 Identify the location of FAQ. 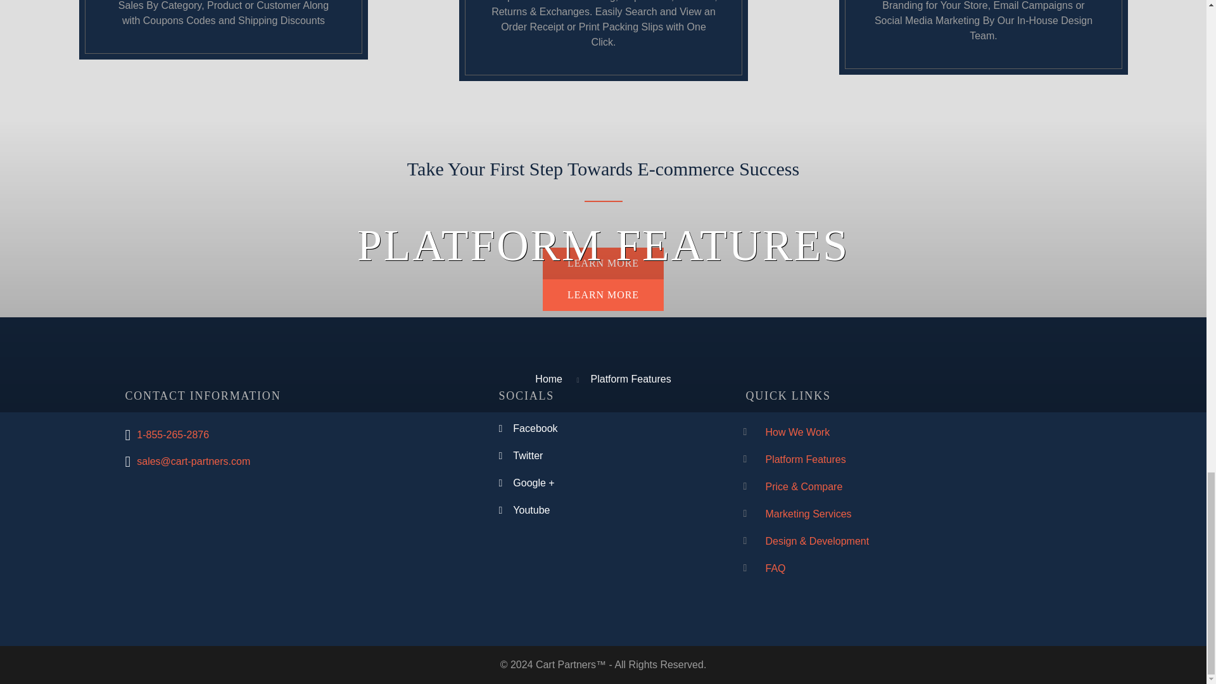
(775, 568).